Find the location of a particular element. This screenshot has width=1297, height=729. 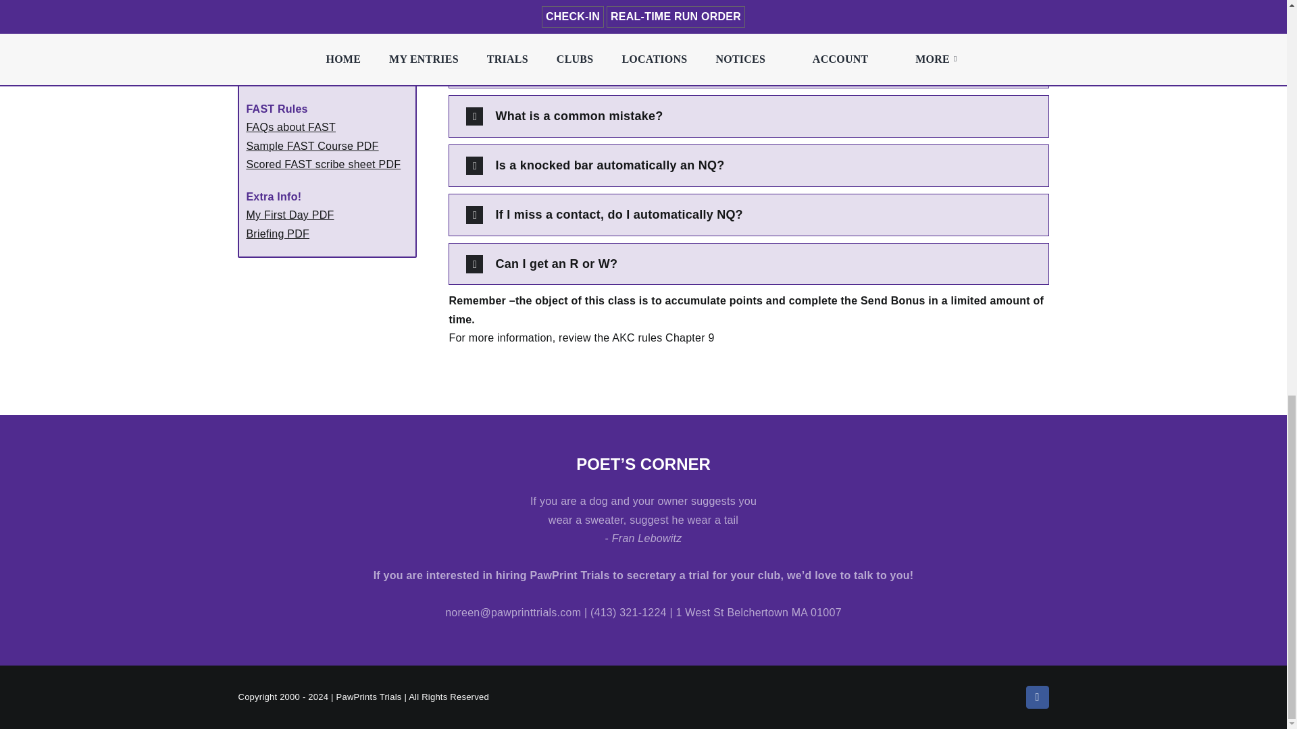

Sample FAST Course PDF is located at coordinates (312, 146).